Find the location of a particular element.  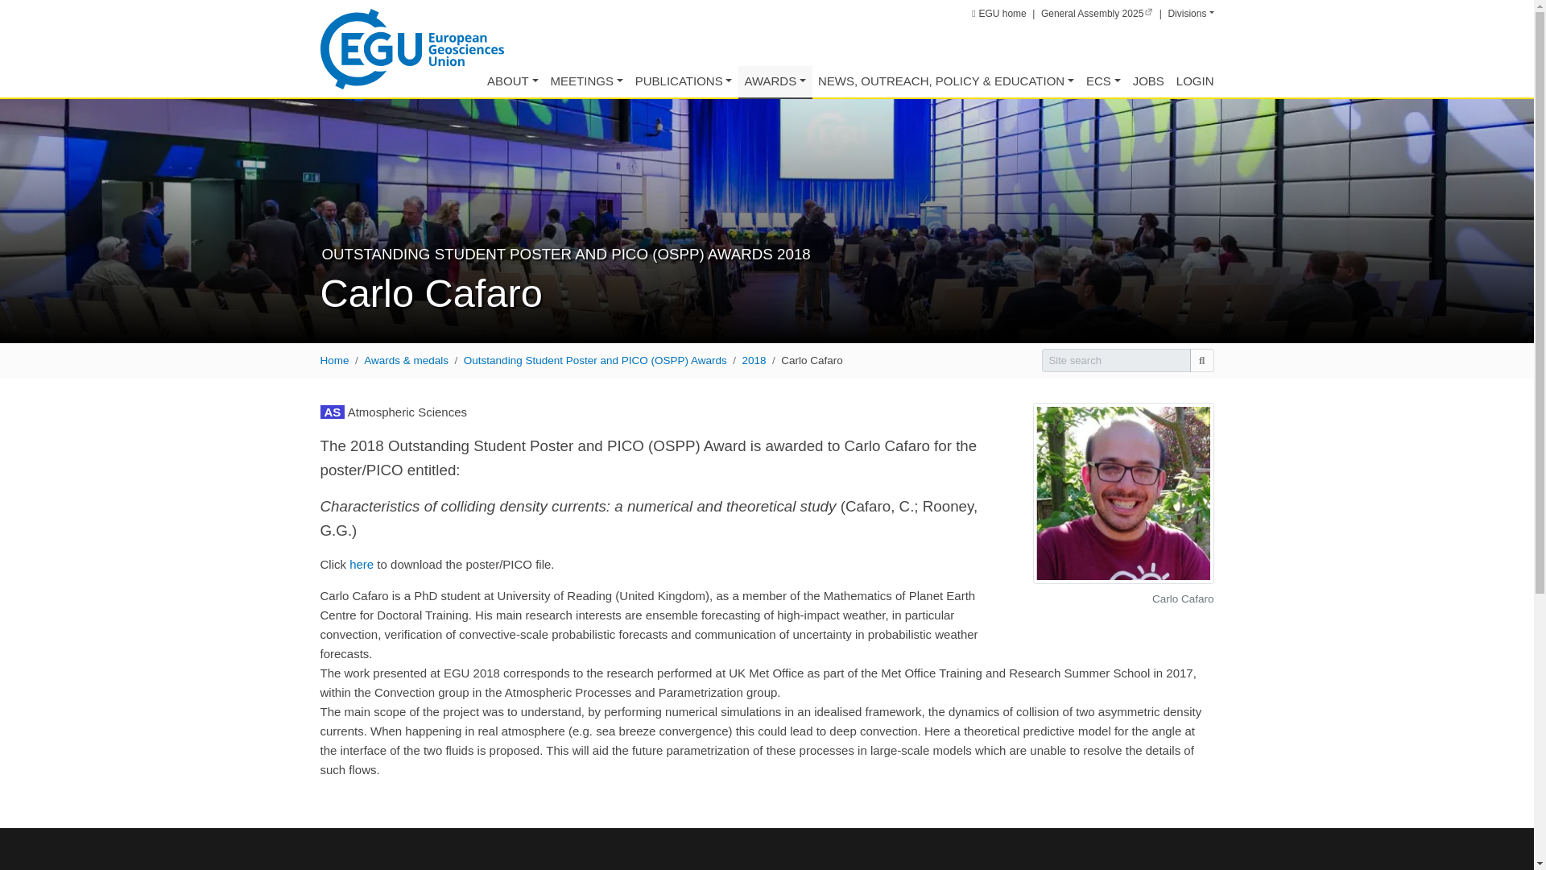

EGU home is located at coordinates (998, 13).